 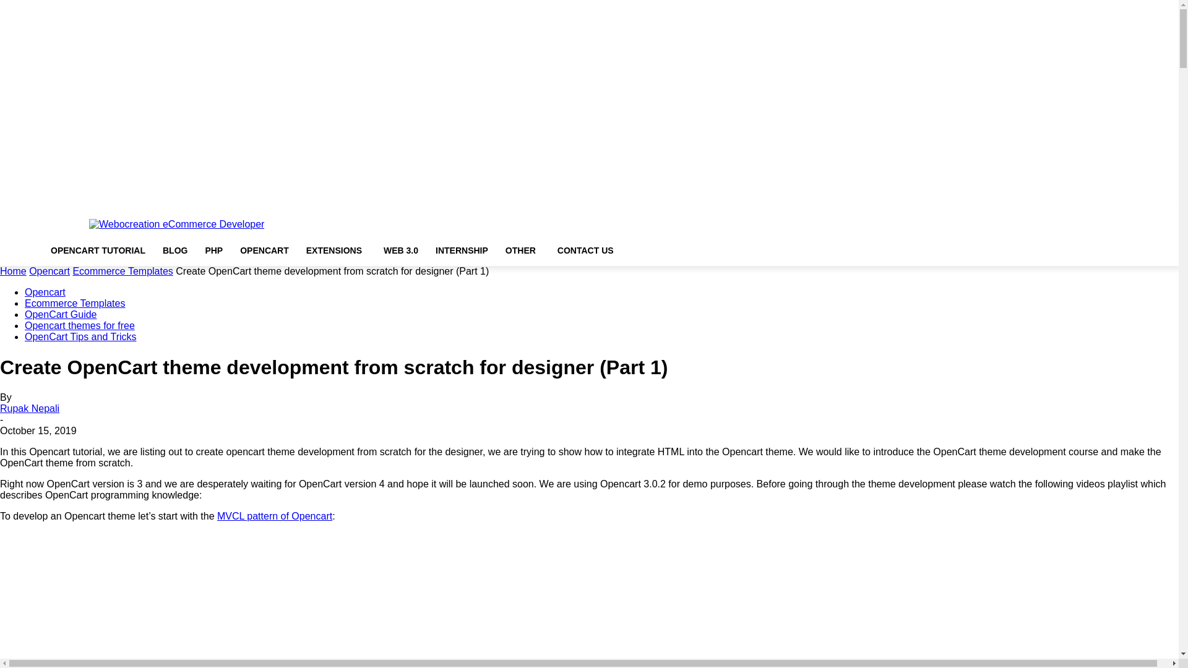 What do you see at coordinates (123, 271) in the screenshot?
I see `Ecommerce Templates` at bounding box center [123, 271].